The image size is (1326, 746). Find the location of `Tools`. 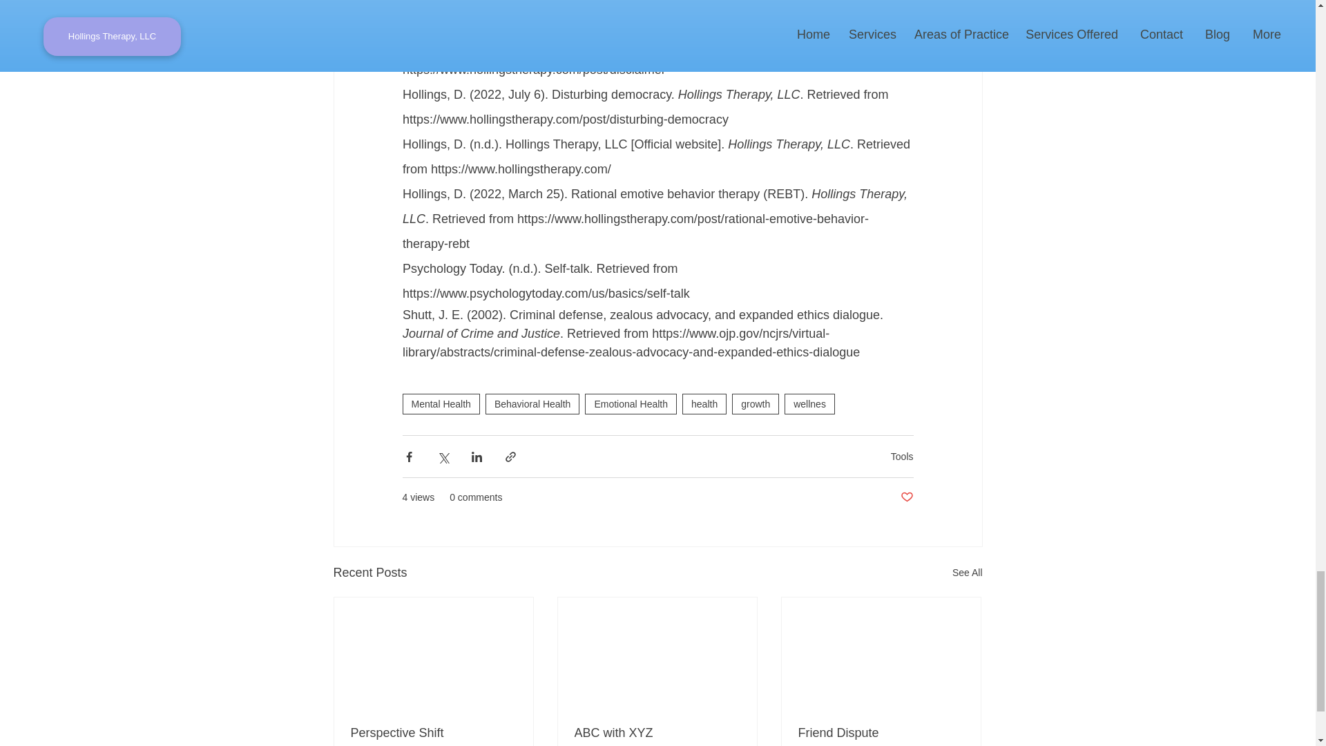

Tools is located at coordinates (902, 456).